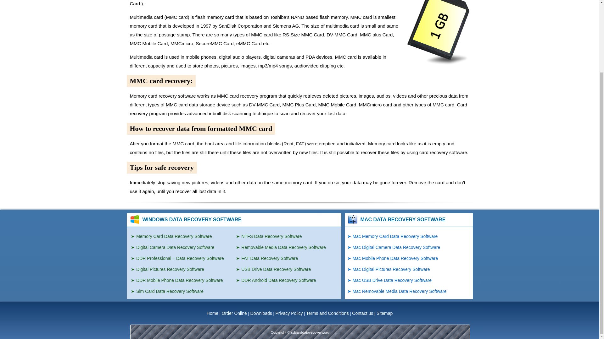 The width and height of the screenshot is (604, 339). I want to click on Sitemap, so click(384, 313).